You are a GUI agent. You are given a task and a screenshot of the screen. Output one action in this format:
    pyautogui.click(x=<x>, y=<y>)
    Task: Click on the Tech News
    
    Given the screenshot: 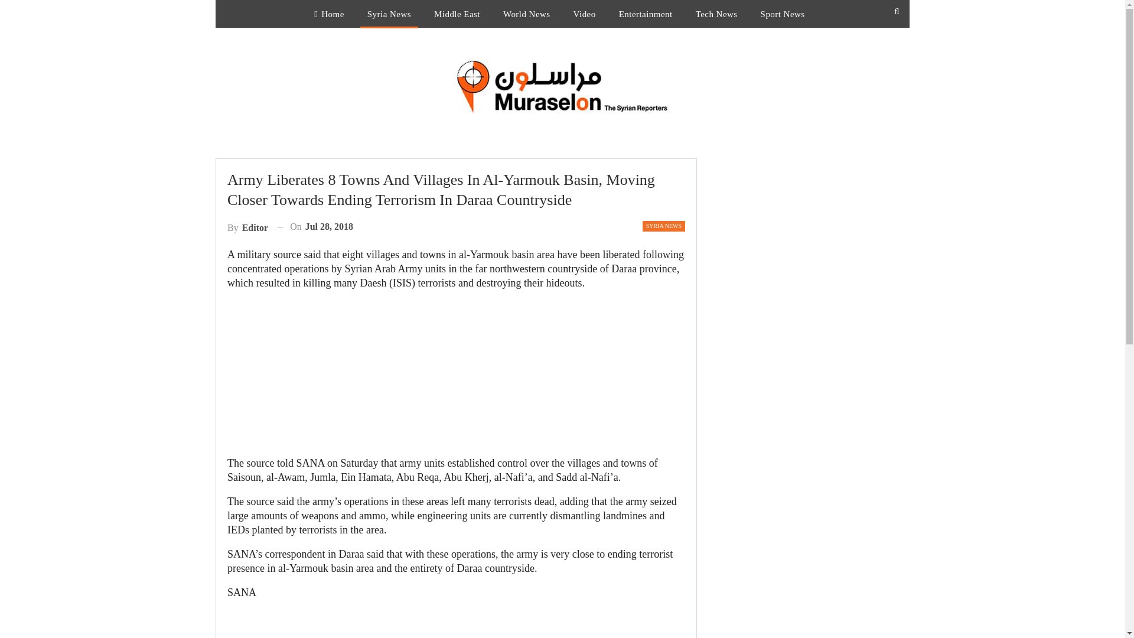 What is the action you would take?
    pyautogui.click(x=716, y=14)
    